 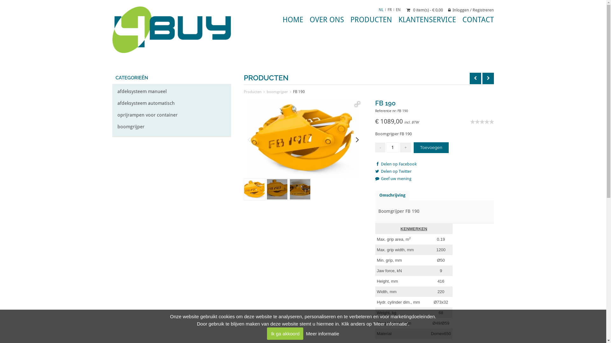 What do you see at coordinates (390, 10) in the screenshot?
I see `FR` at bounding box center [390, 10].